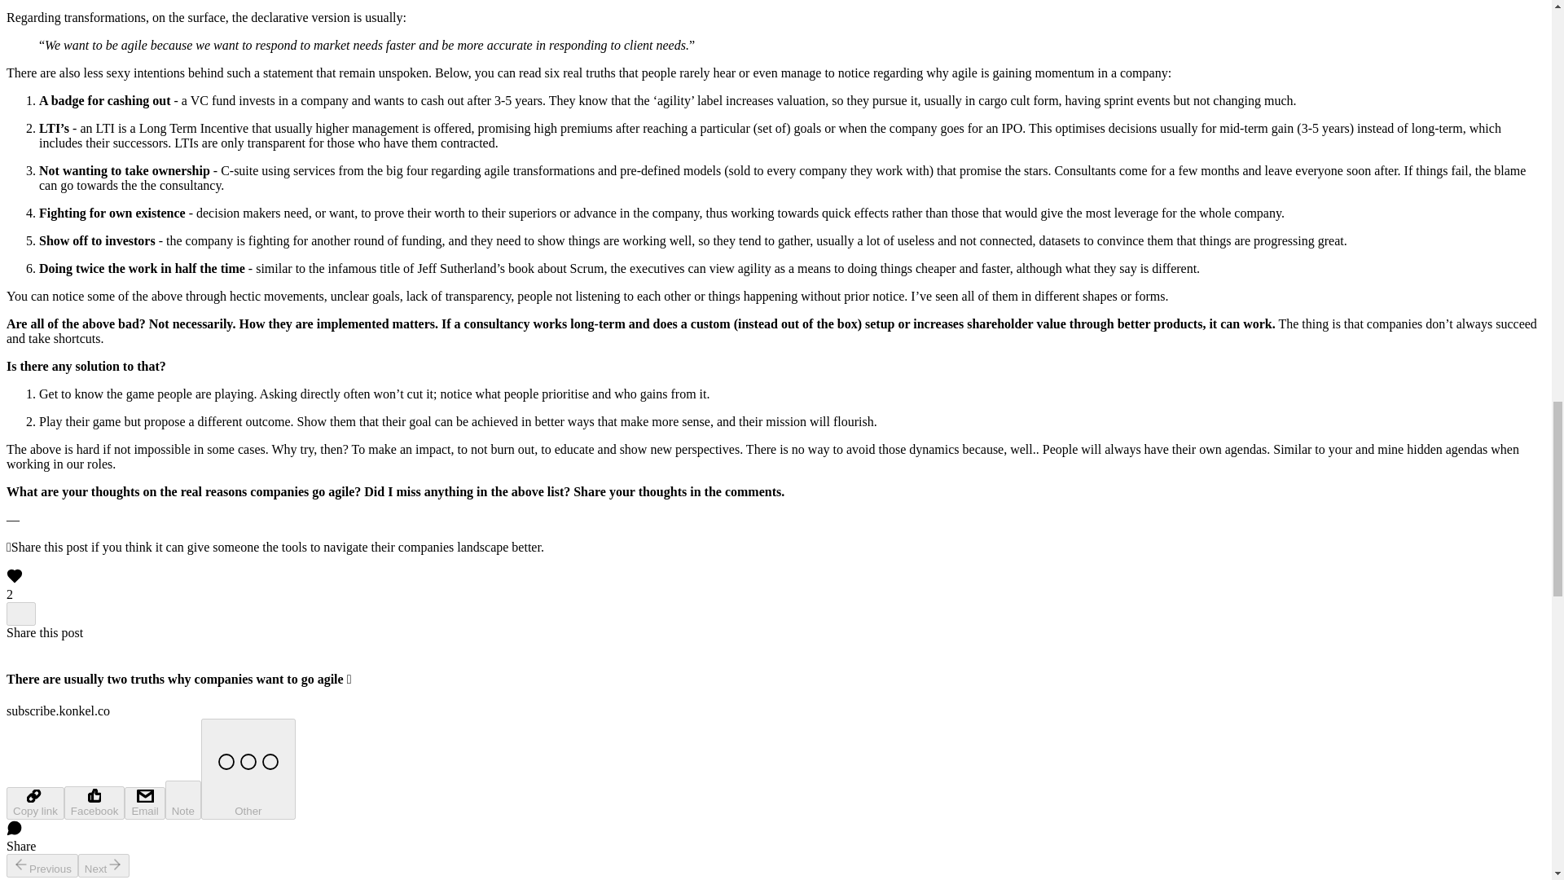  I want to click on Other, so click(248, 769).